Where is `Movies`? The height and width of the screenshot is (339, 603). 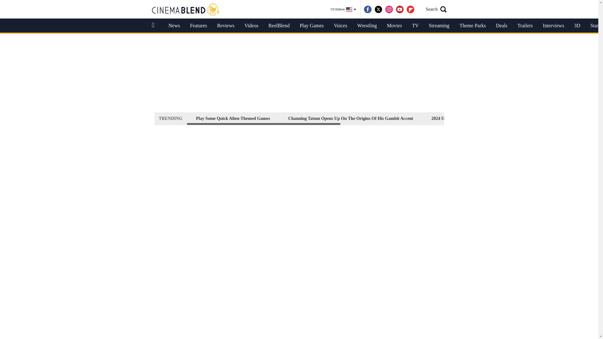 Movies is located at coordinates (394, 26).